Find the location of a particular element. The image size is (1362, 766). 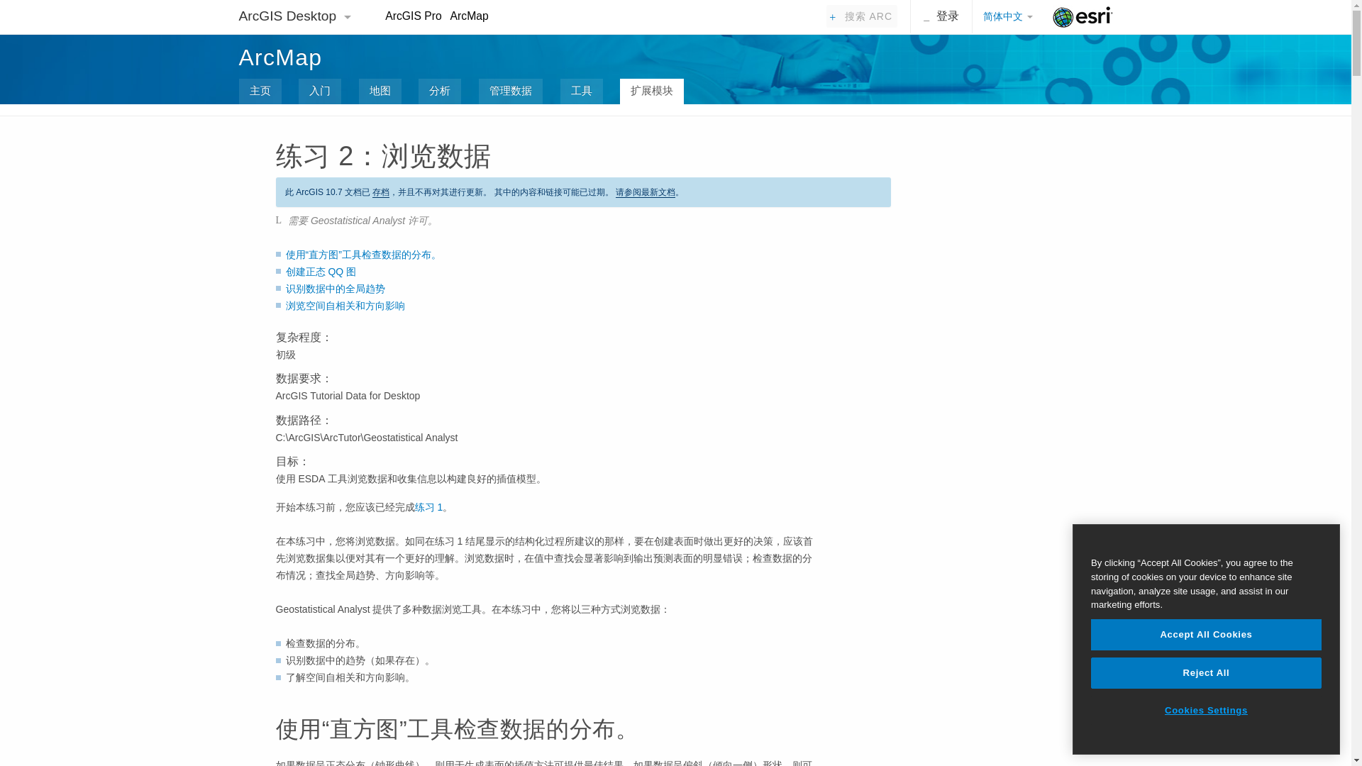

ArcGIS Pro is located at coordinates (413, 16).